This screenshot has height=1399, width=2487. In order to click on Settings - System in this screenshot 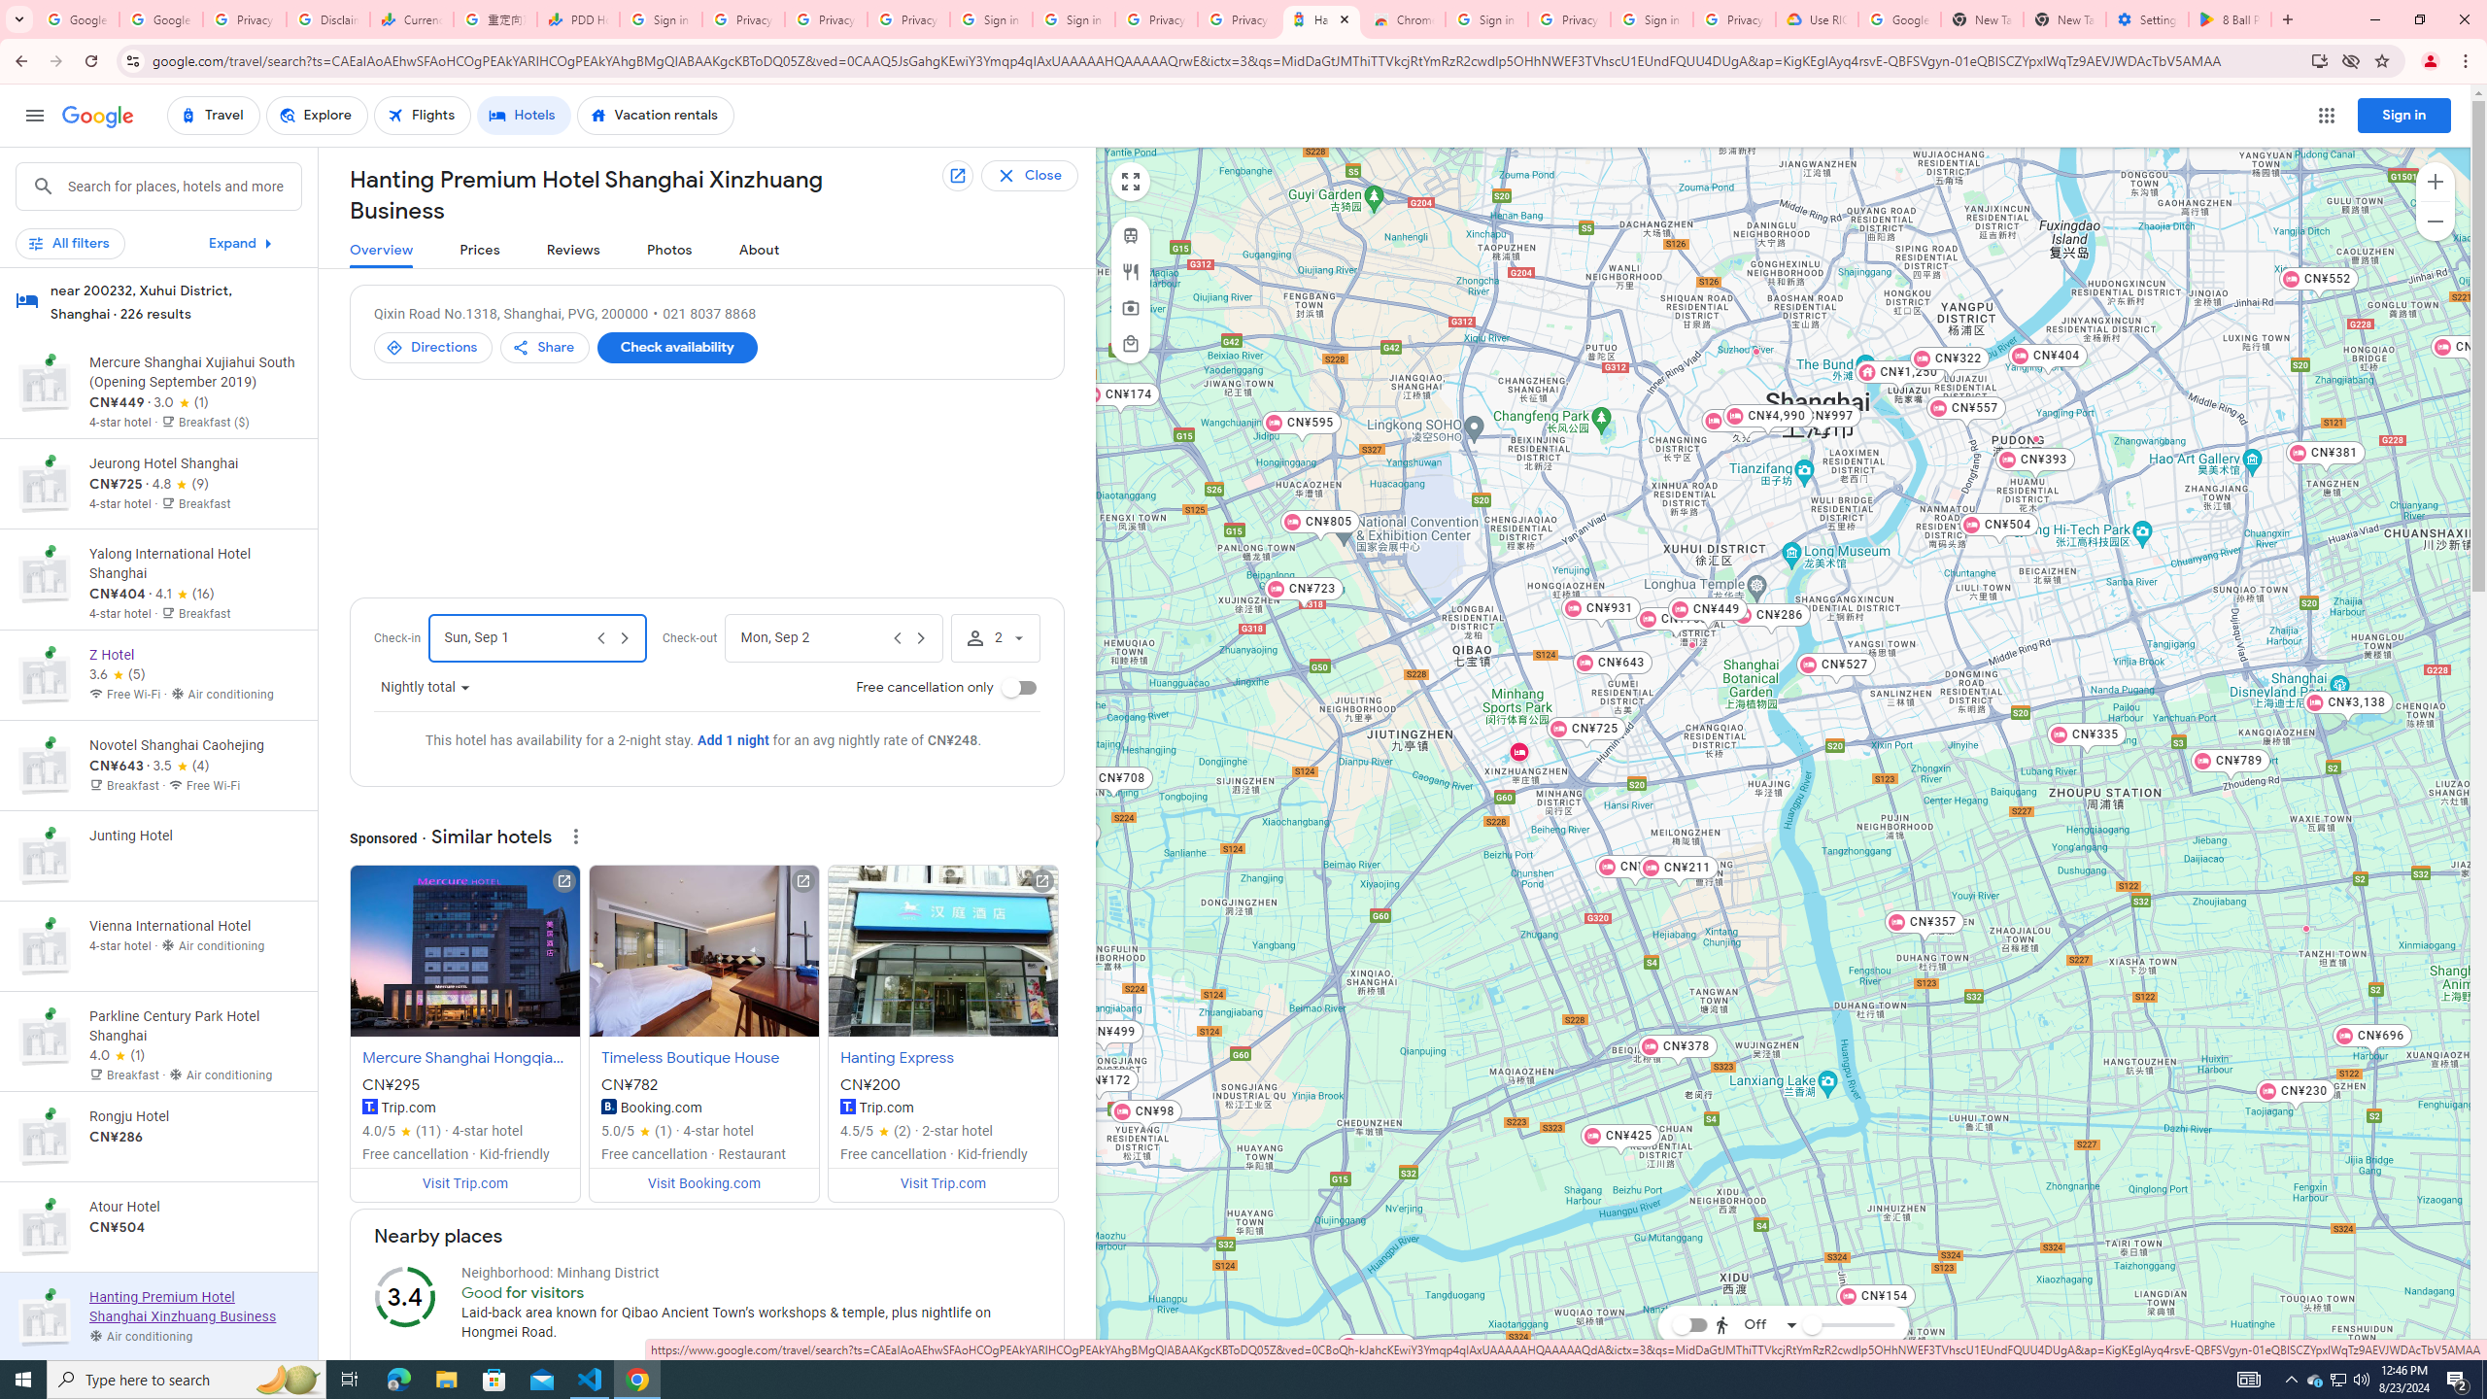, I will do `click(2147, 19)`.